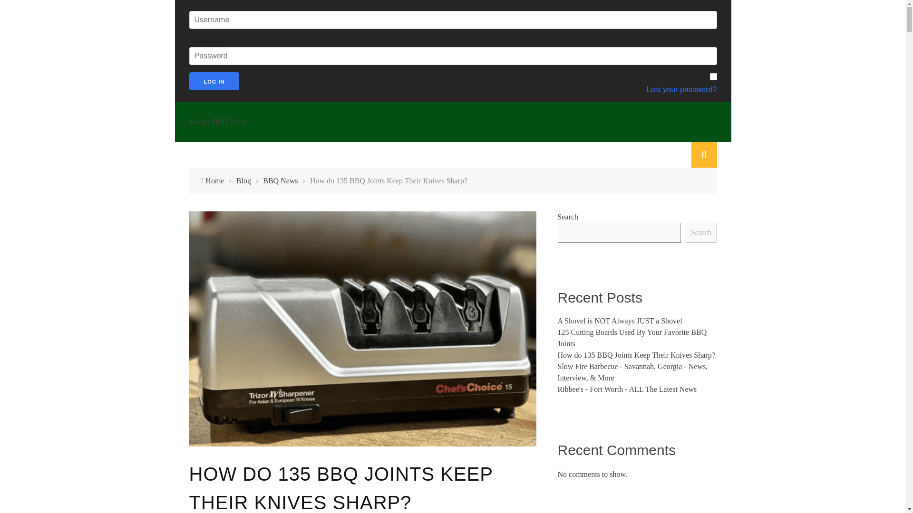 This screenshot has width=913, height=513. I want to click on forever, so click(713, 76).